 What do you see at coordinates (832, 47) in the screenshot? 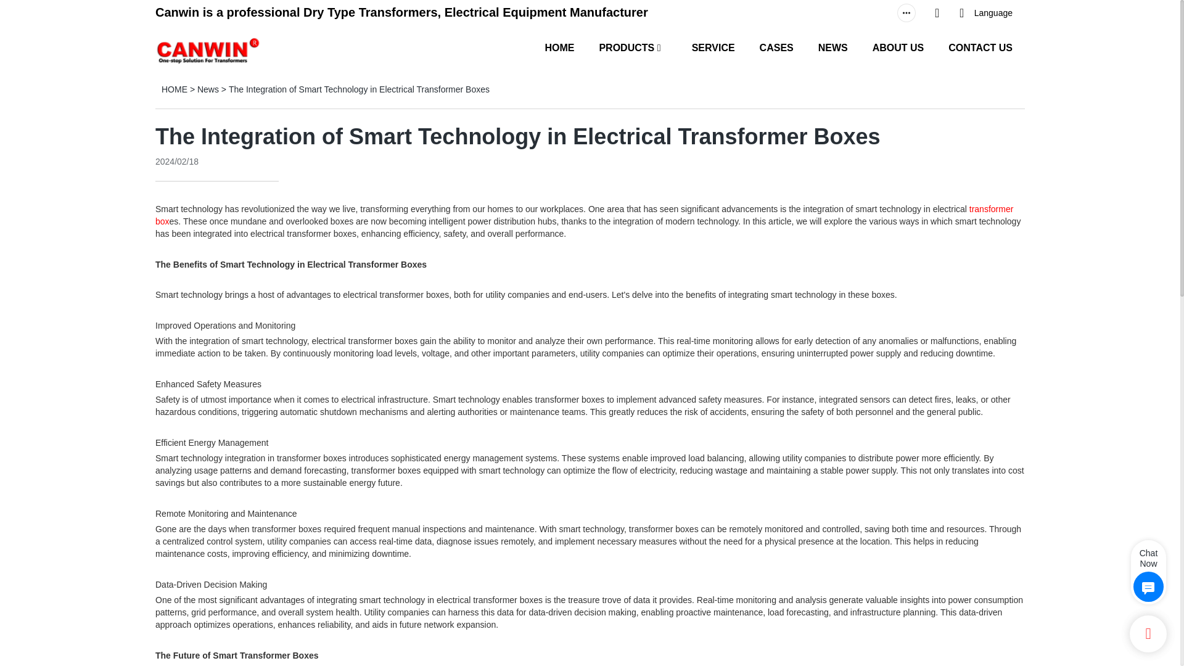
I see `NEWS` at bounding box center [832, 47].